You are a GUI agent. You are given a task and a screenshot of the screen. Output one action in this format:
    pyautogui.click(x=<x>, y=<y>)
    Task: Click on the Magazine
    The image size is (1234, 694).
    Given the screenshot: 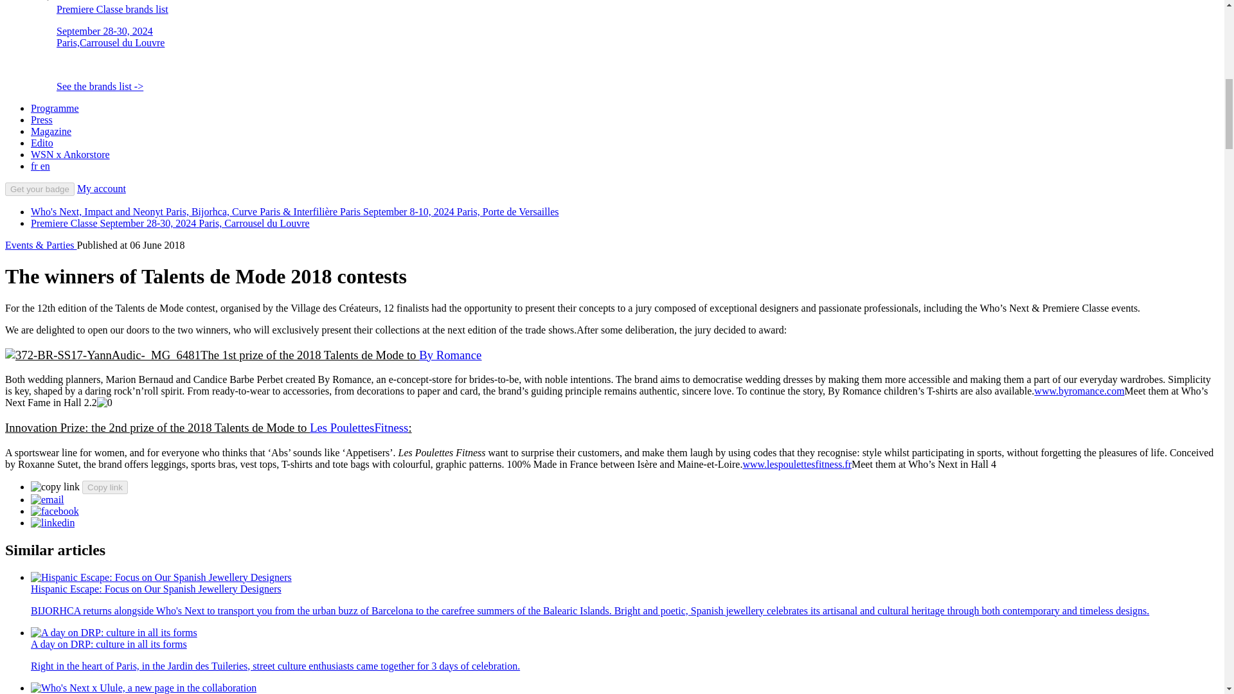 What is the action you would take?
    pyautogui.click(x=51, y=131)
    